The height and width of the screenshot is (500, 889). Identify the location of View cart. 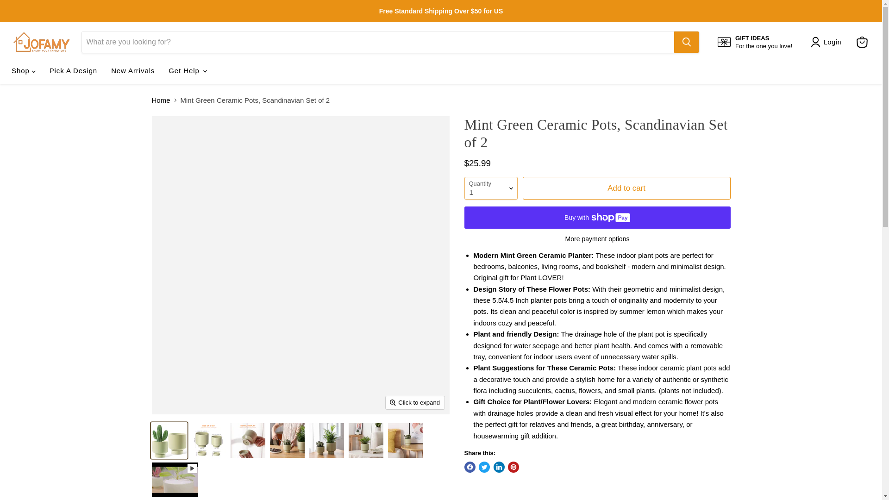
(862, 42).